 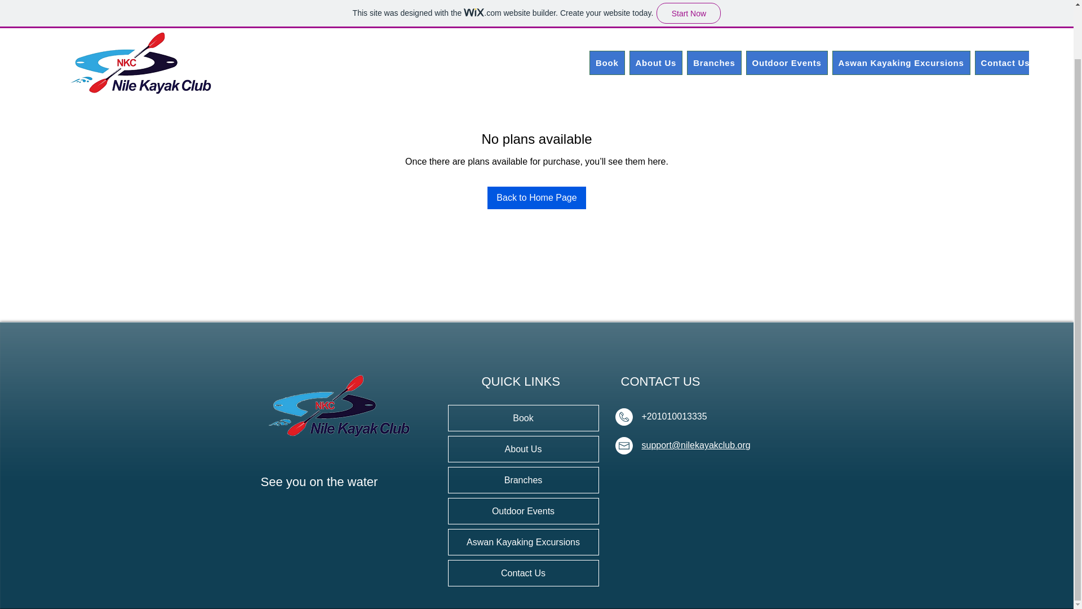 I want to click on Aswan Kayaking Excursions, so click(x=523, y=541).